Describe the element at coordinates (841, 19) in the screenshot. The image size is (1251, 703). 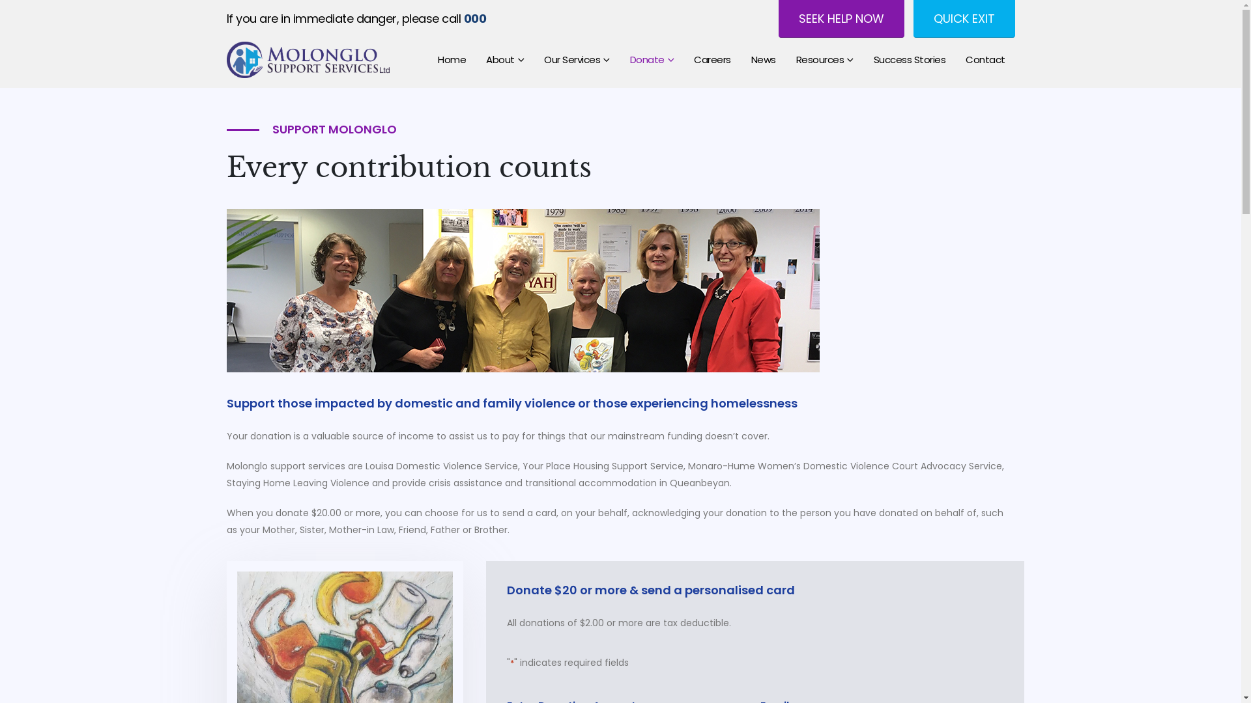
I see `SEEK HELP NOW` at that location.